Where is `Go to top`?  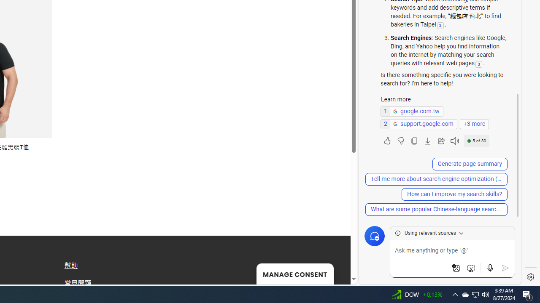 Go to top is located at coordinates (333, 273).